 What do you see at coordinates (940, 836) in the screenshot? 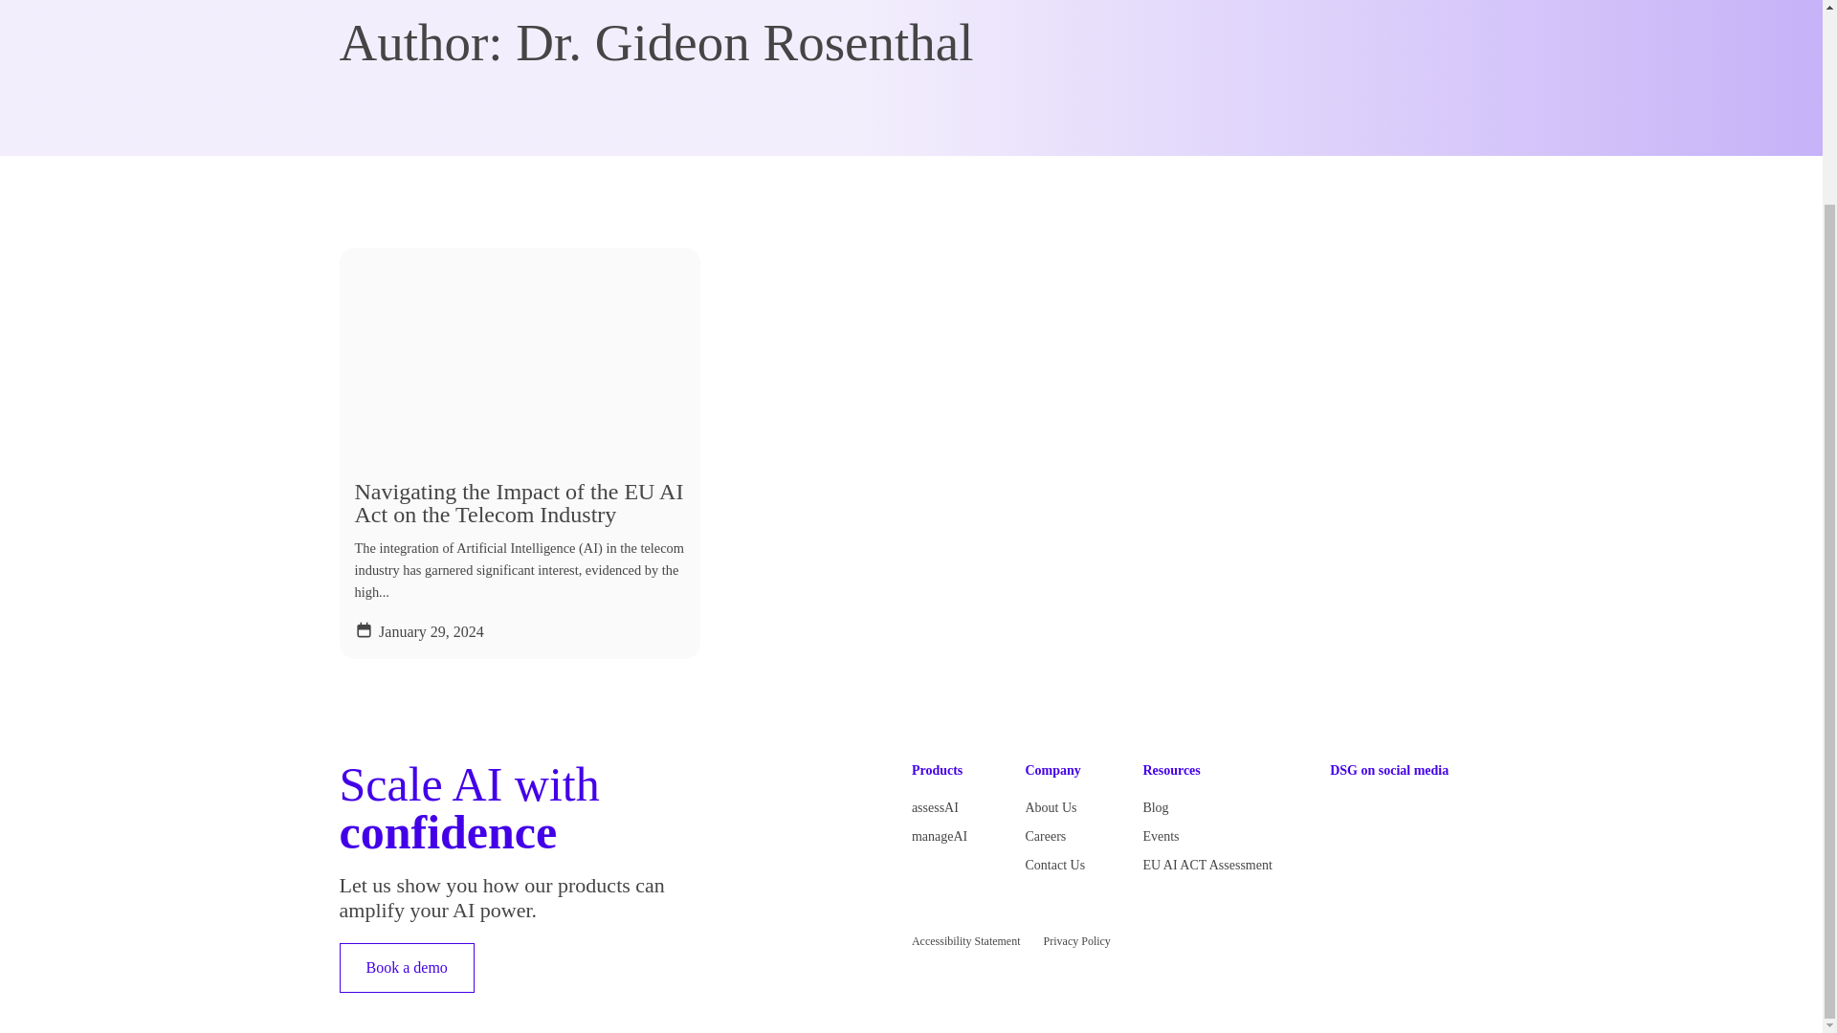
I see `manageAI` at bounding box center [940, 836].